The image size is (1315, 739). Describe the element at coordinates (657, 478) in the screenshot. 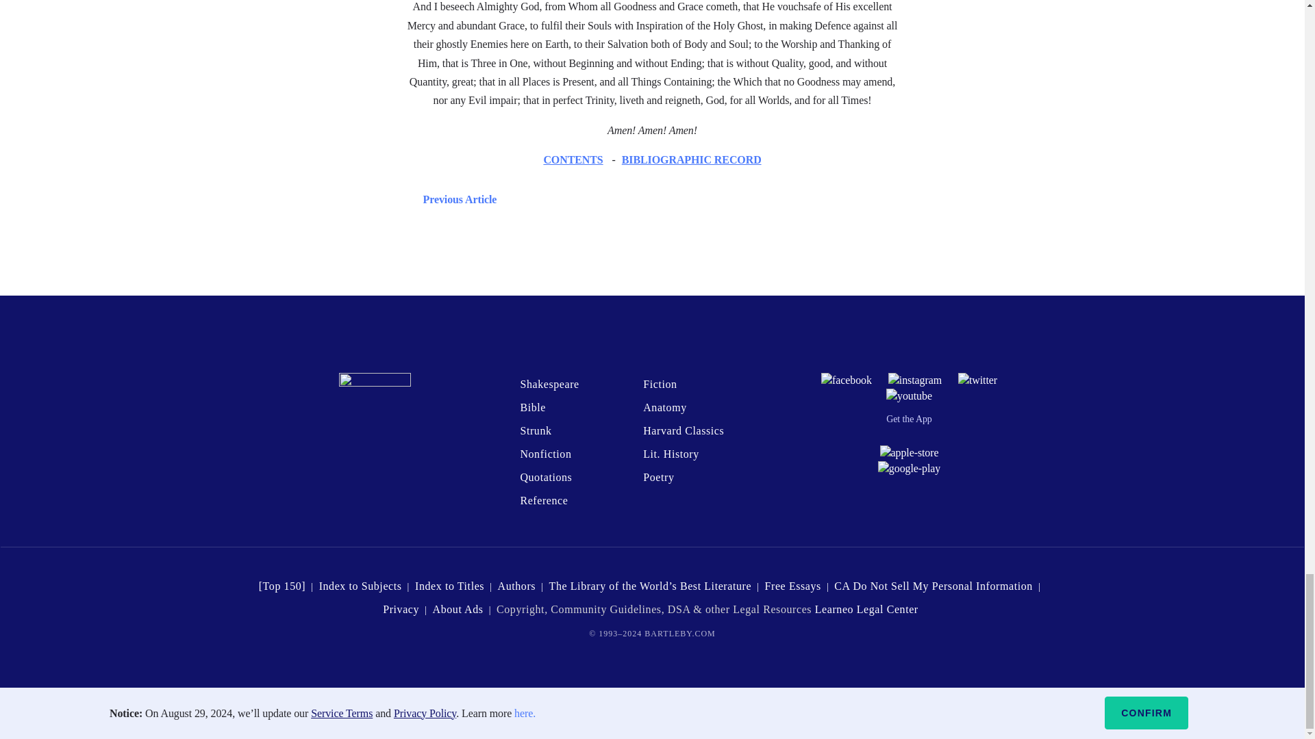

I see `Poetry` at that location.